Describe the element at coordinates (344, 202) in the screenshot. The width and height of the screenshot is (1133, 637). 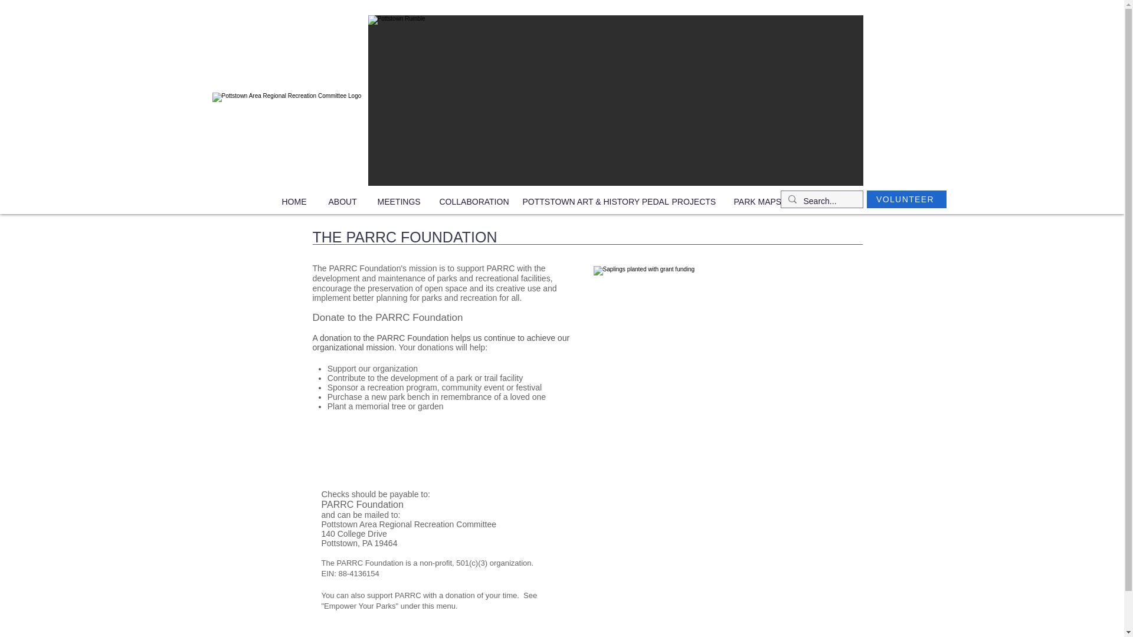
I see `ABOUT` at that location.